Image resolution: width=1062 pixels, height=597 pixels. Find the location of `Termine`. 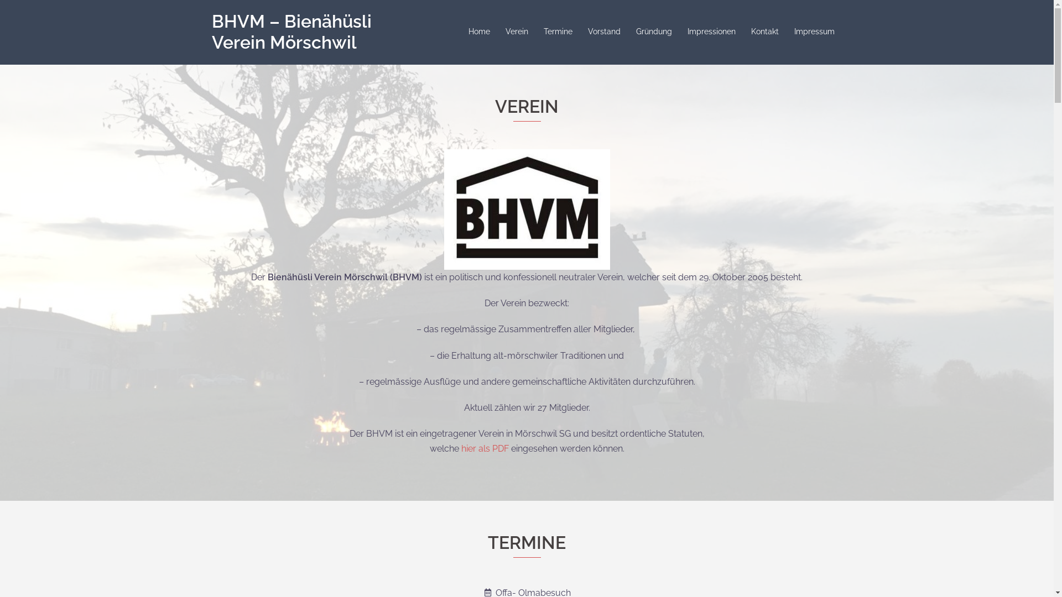

Termine is located at coordinates (558, 32).